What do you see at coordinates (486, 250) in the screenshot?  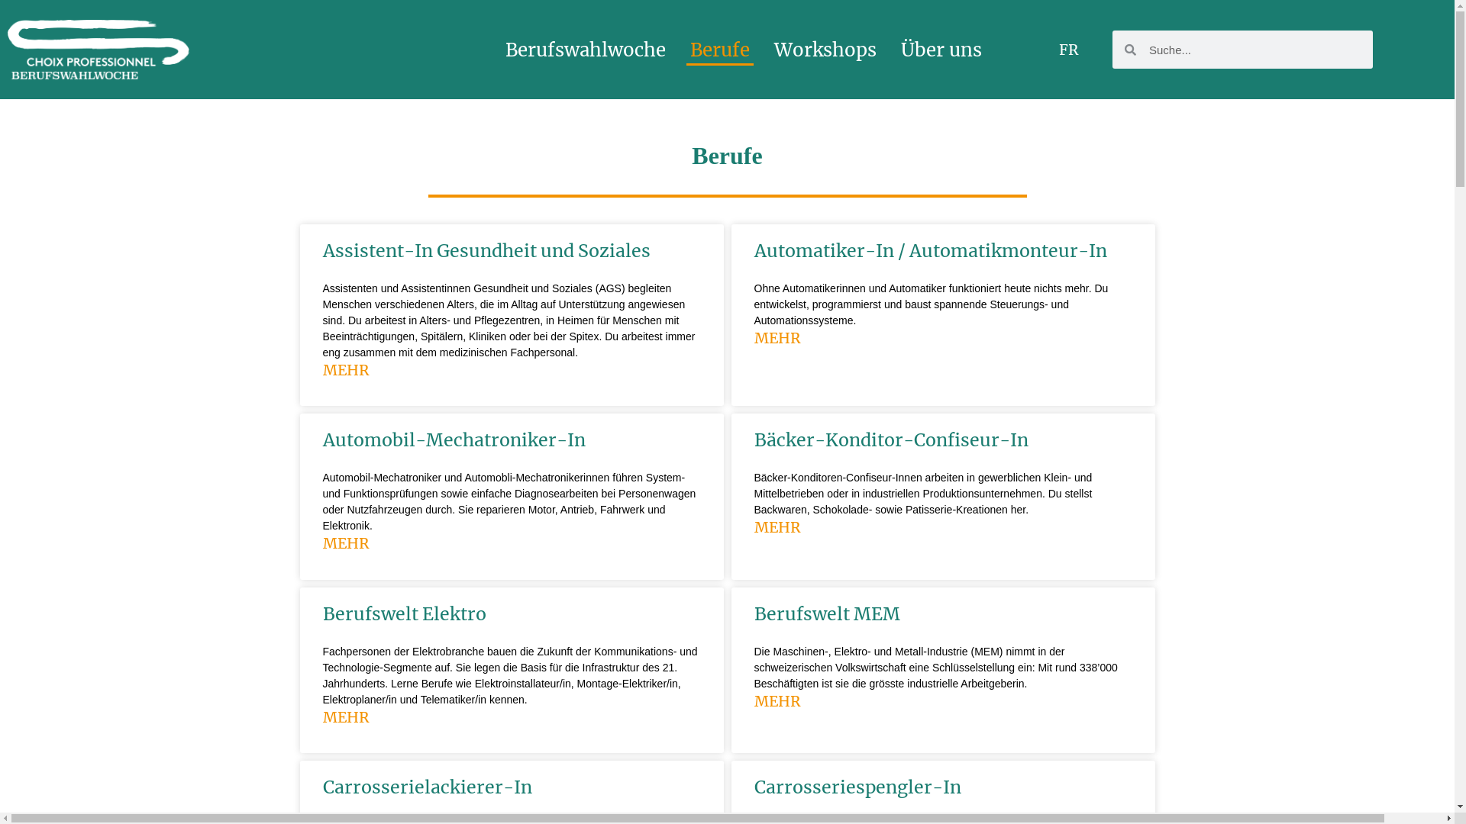 I see `Assistent-In Gesundheit und Soziales` at bounding box center [486, 250].